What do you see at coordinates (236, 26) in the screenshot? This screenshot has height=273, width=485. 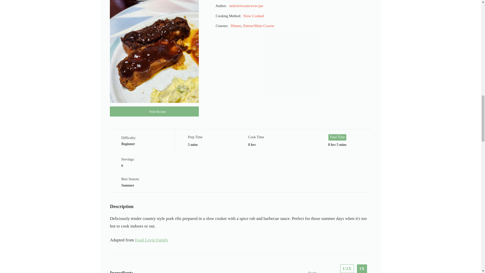 I see `Dinner` at bounding box center [236, 26].